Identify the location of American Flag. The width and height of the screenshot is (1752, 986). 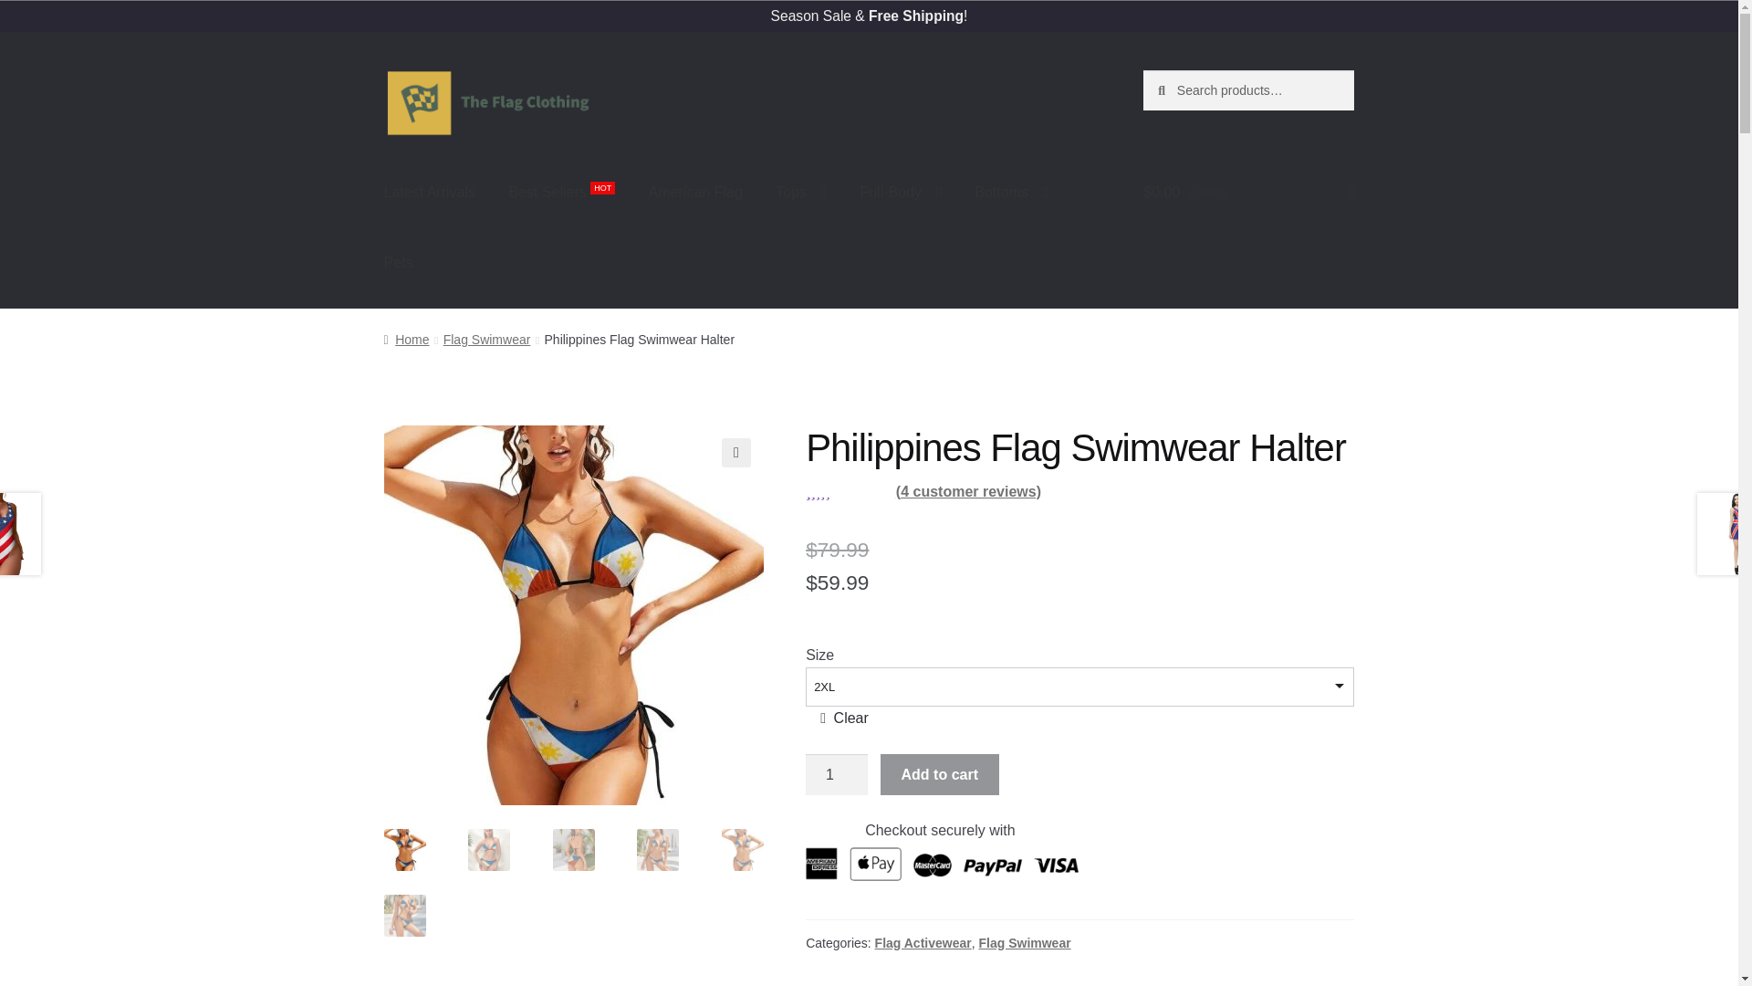
(695, 192).